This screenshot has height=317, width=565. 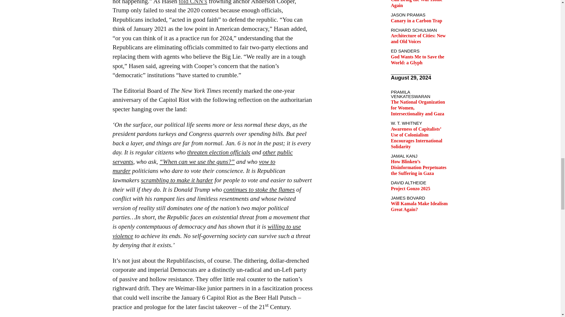 I want to click on other public servants, so click(x=202, y=157).